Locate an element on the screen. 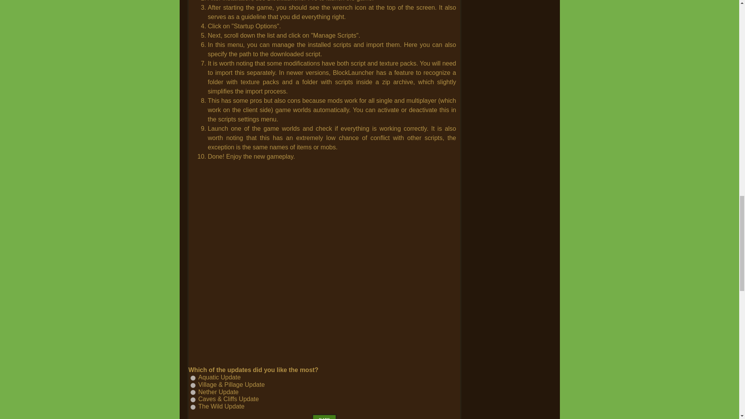 The image size is (745, 419). 5 is located at coordinates (192, 407).